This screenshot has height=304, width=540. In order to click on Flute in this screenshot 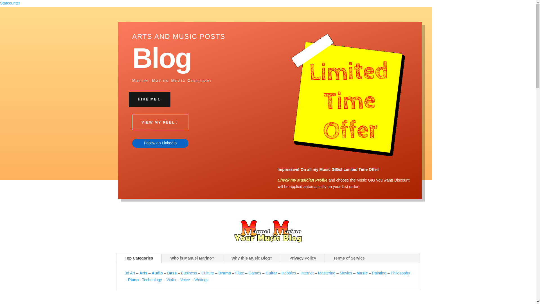, I will do `click(240, 273)`.